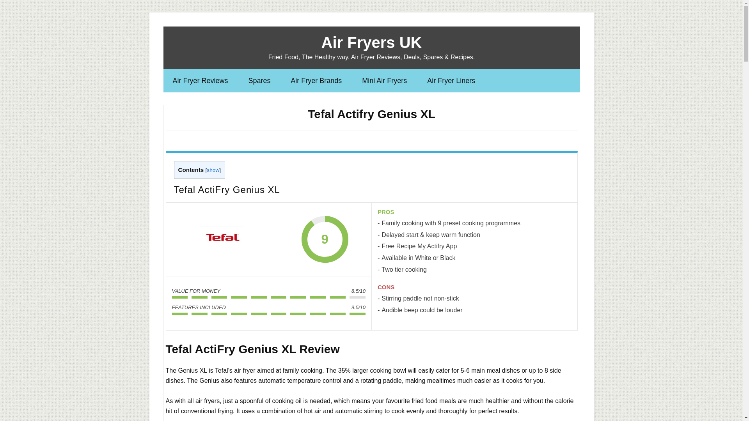  What do you see at coordinates (371, 42) in the screenshot?
I see `Air Fryers UK` at bounding box center [371, 42].